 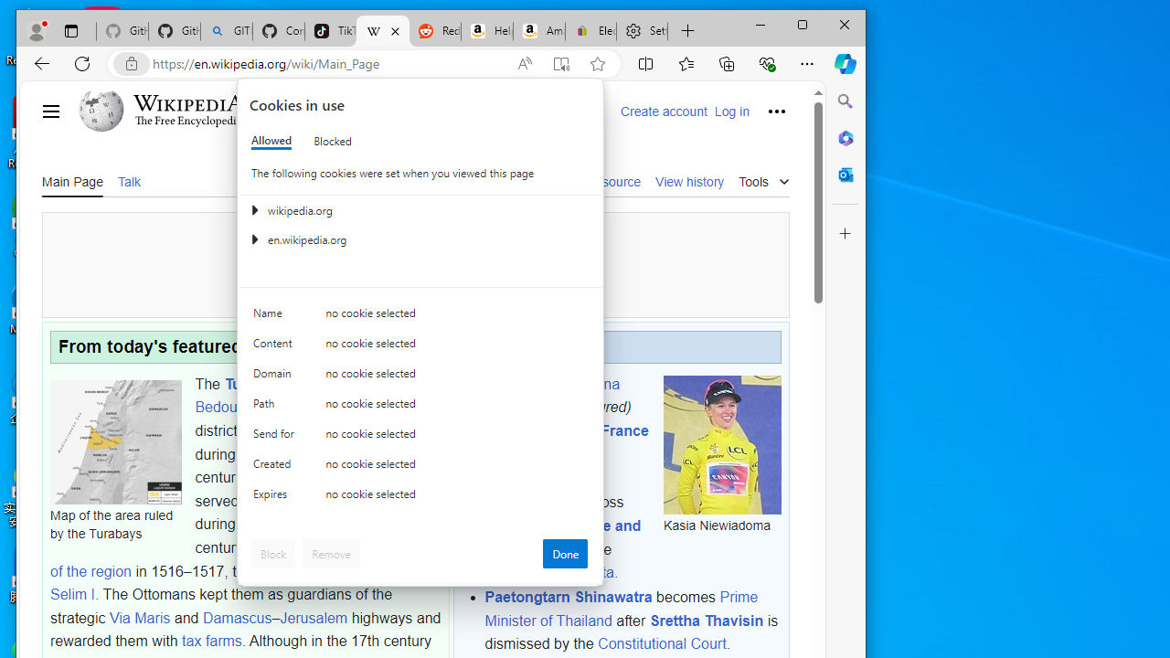 I want to click on Remove, so click(x=331, y=554).